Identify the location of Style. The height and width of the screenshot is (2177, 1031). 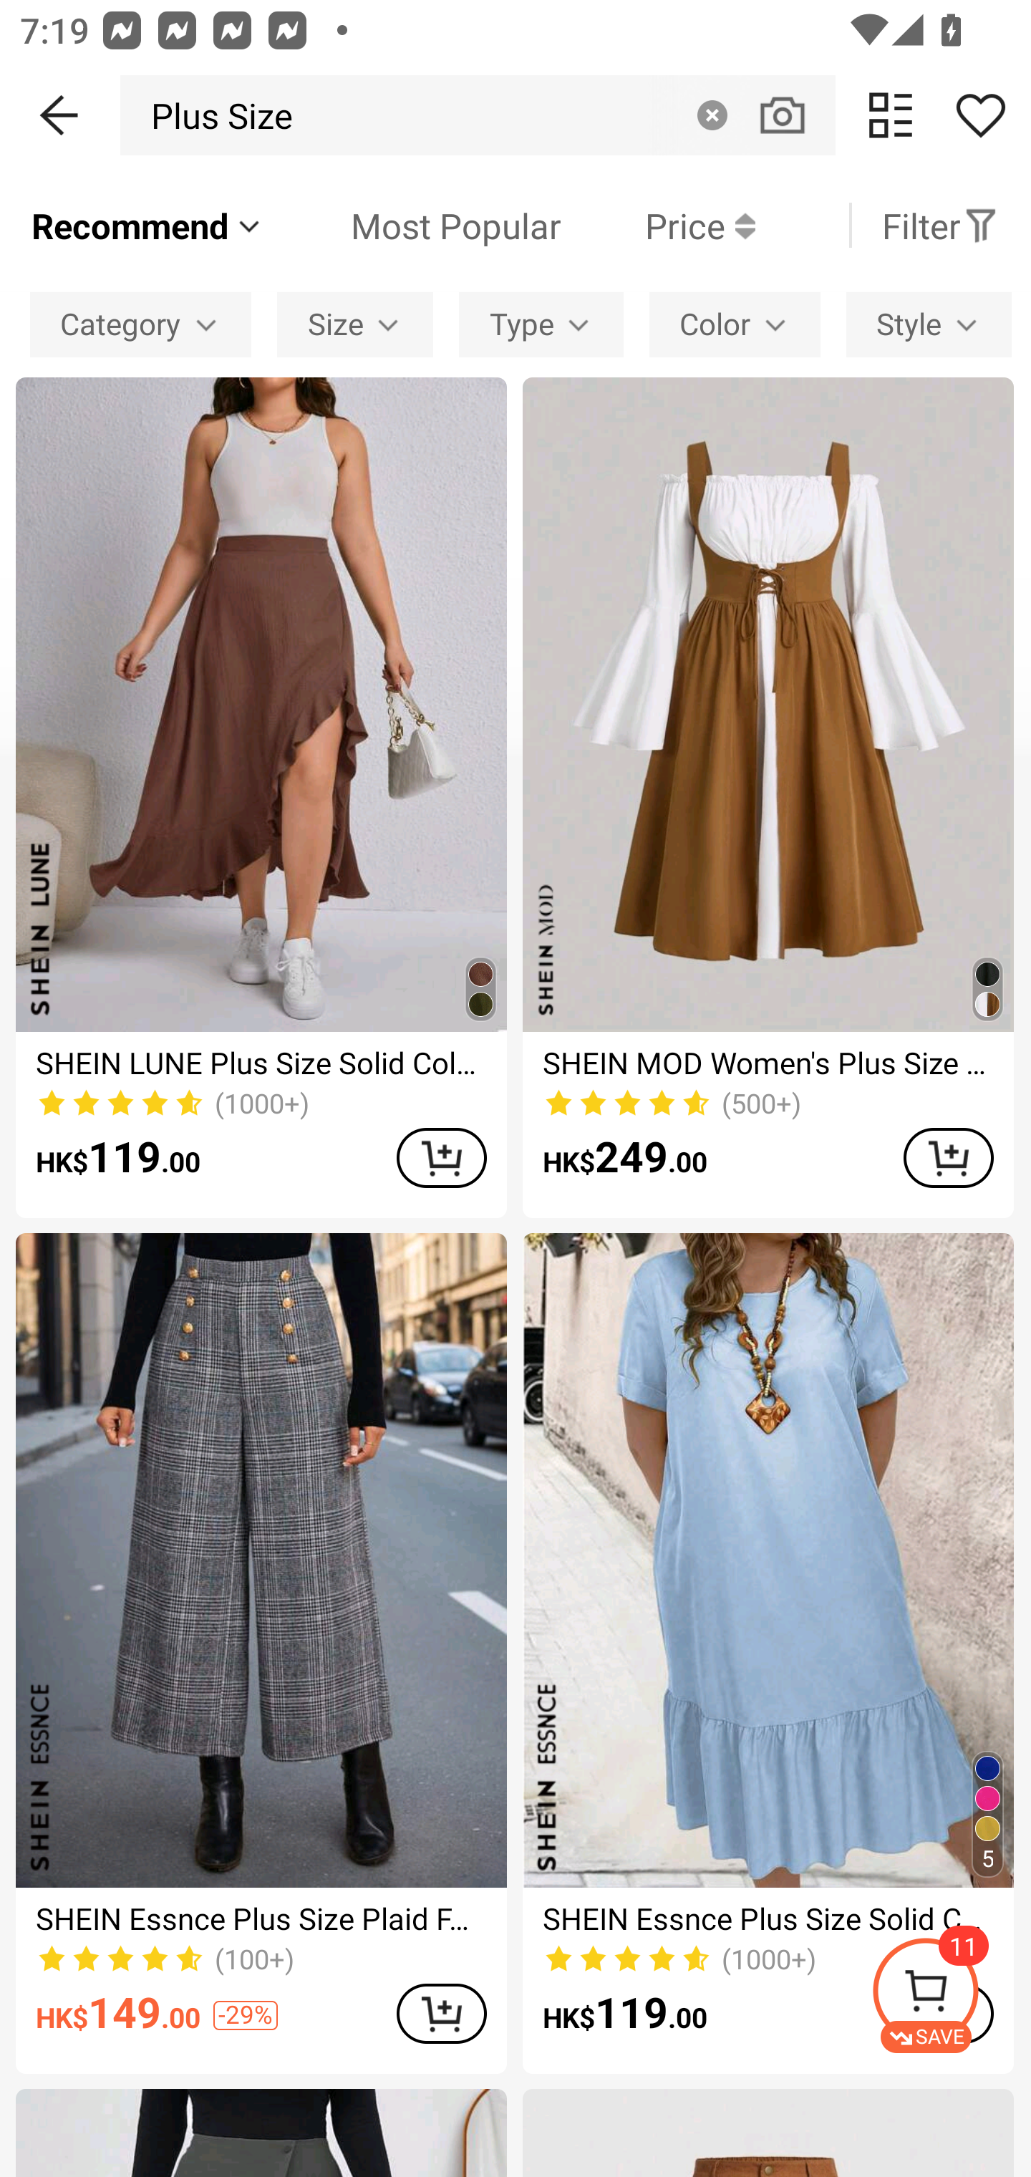
(929, 324).